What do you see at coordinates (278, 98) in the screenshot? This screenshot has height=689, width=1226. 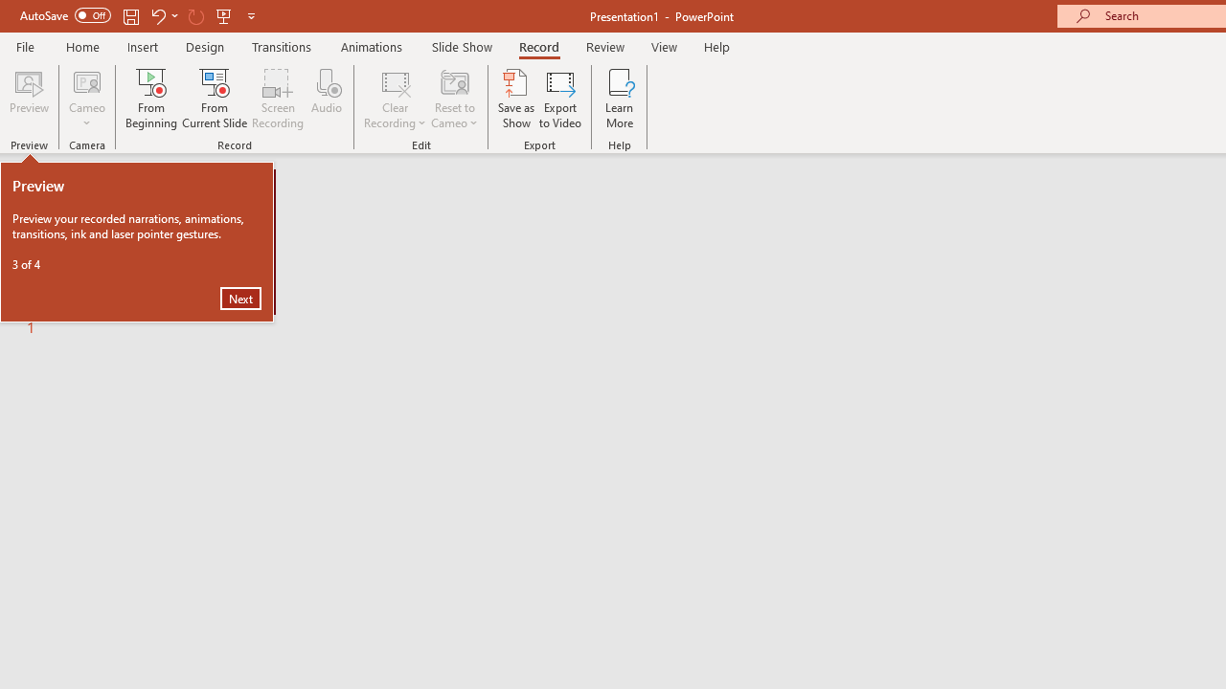 I see `Screen Recording` at bounding box center [278, 98].